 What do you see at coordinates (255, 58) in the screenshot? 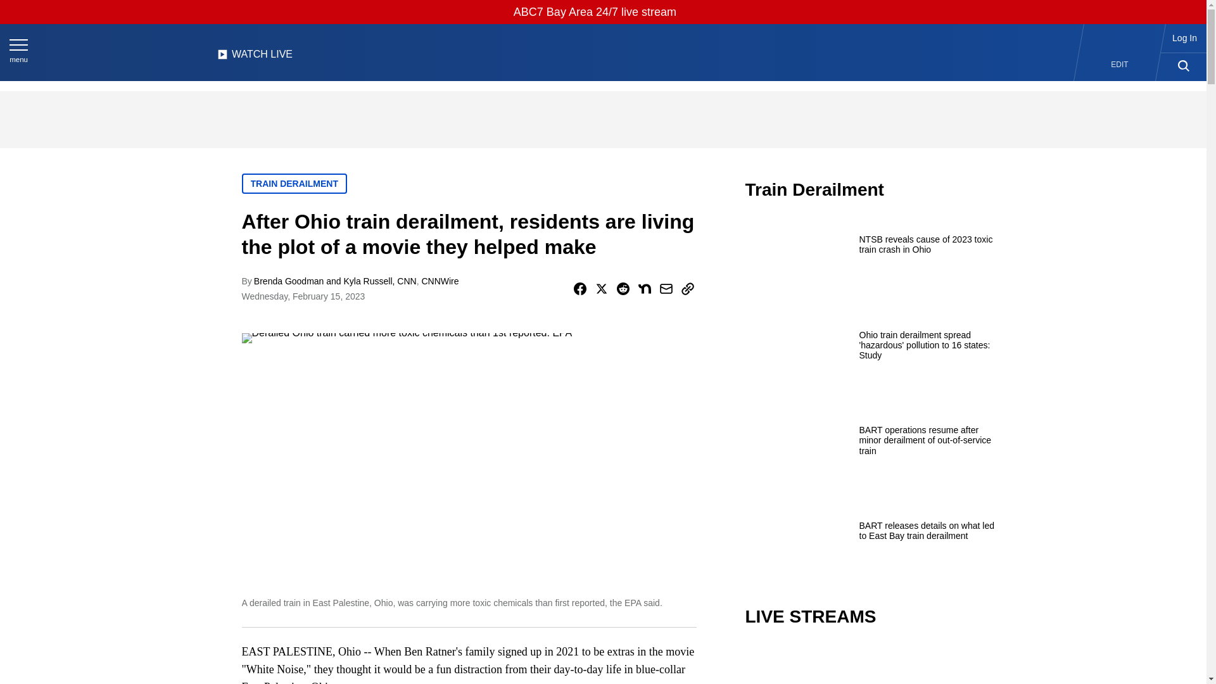
I see `WATCH LIVE` at bounding box center [255, 58].